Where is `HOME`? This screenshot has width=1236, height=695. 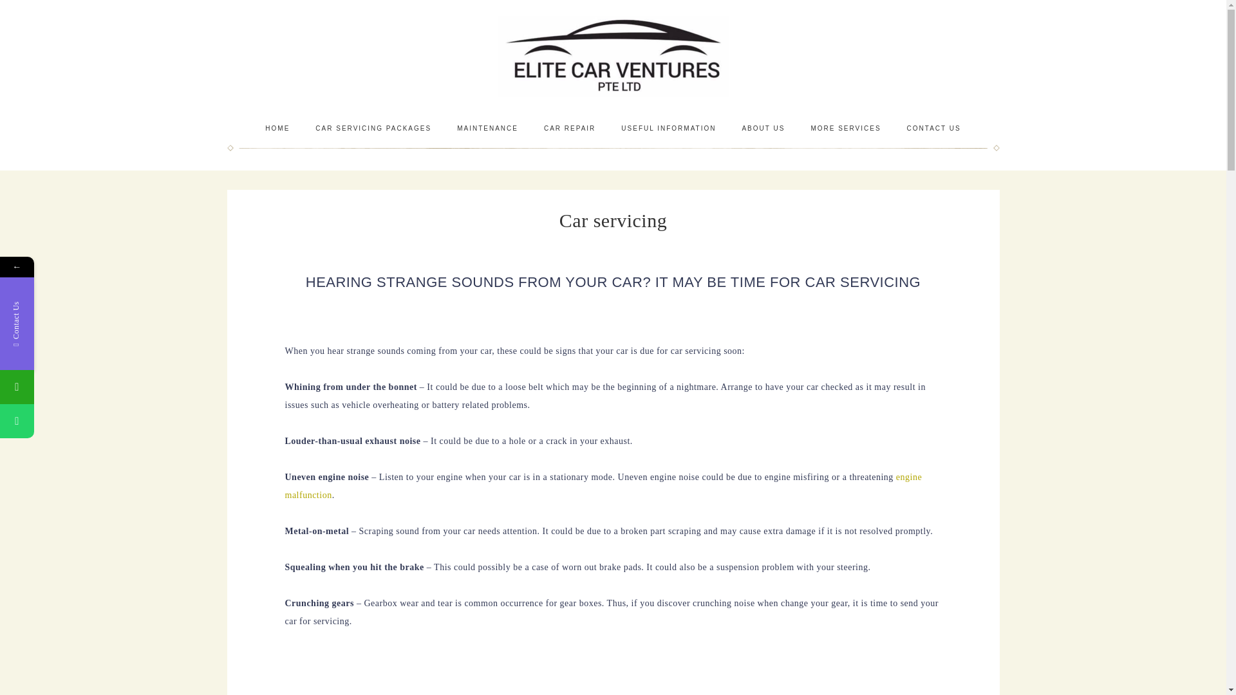 HOME is located at coordinates (277, 128).